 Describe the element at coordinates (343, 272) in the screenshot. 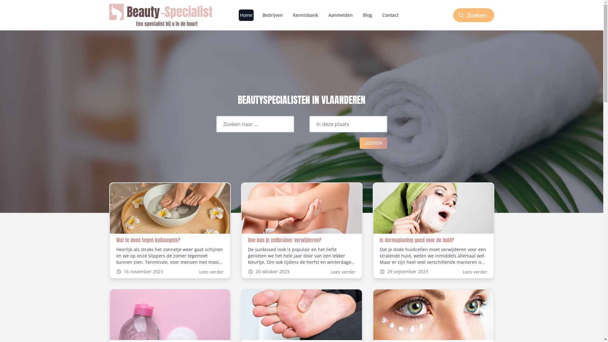

I see `Lees verder` at that location.